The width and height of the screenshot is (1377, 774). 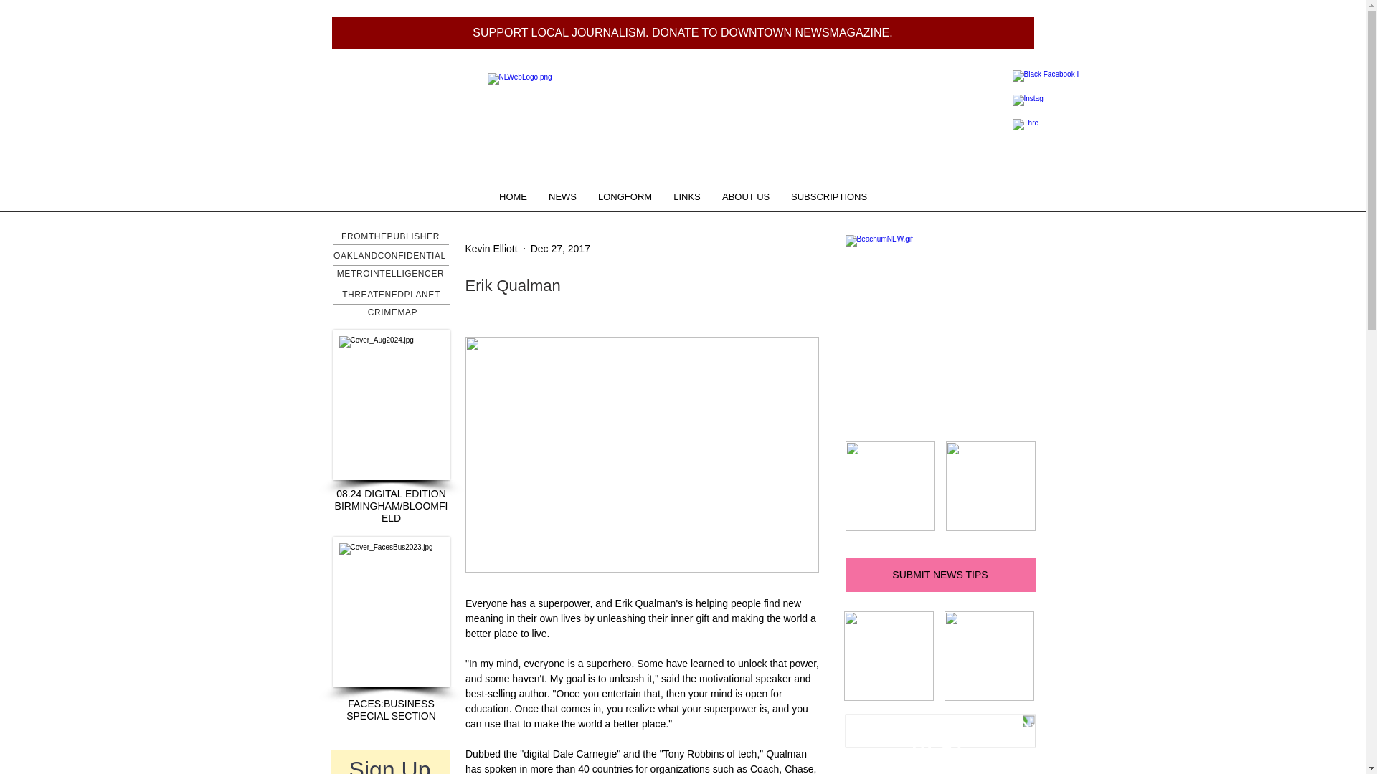 What do you see at coordinates (491, 248) in the screenshot?
I see `Kevin Elliott` at bounding box center [491, 248].